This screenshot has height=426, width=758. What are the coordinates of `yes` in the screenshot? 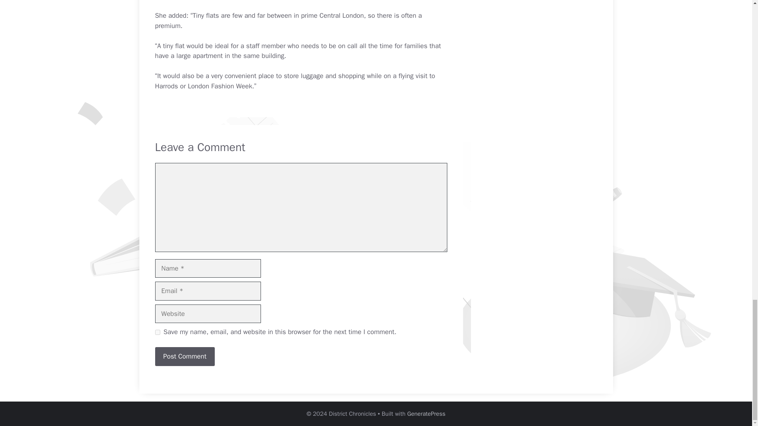 It's located at (157, 332).